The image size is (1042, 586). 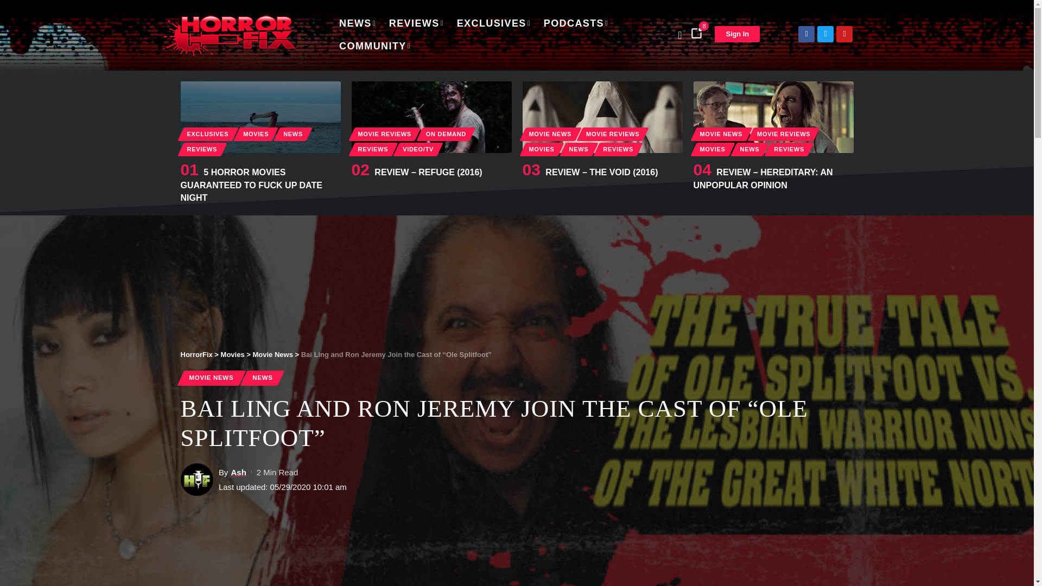 What do you see at coordinates (416, 23) in the screenshot?
I see `REVIEWS` at bounding box center [416, 23].